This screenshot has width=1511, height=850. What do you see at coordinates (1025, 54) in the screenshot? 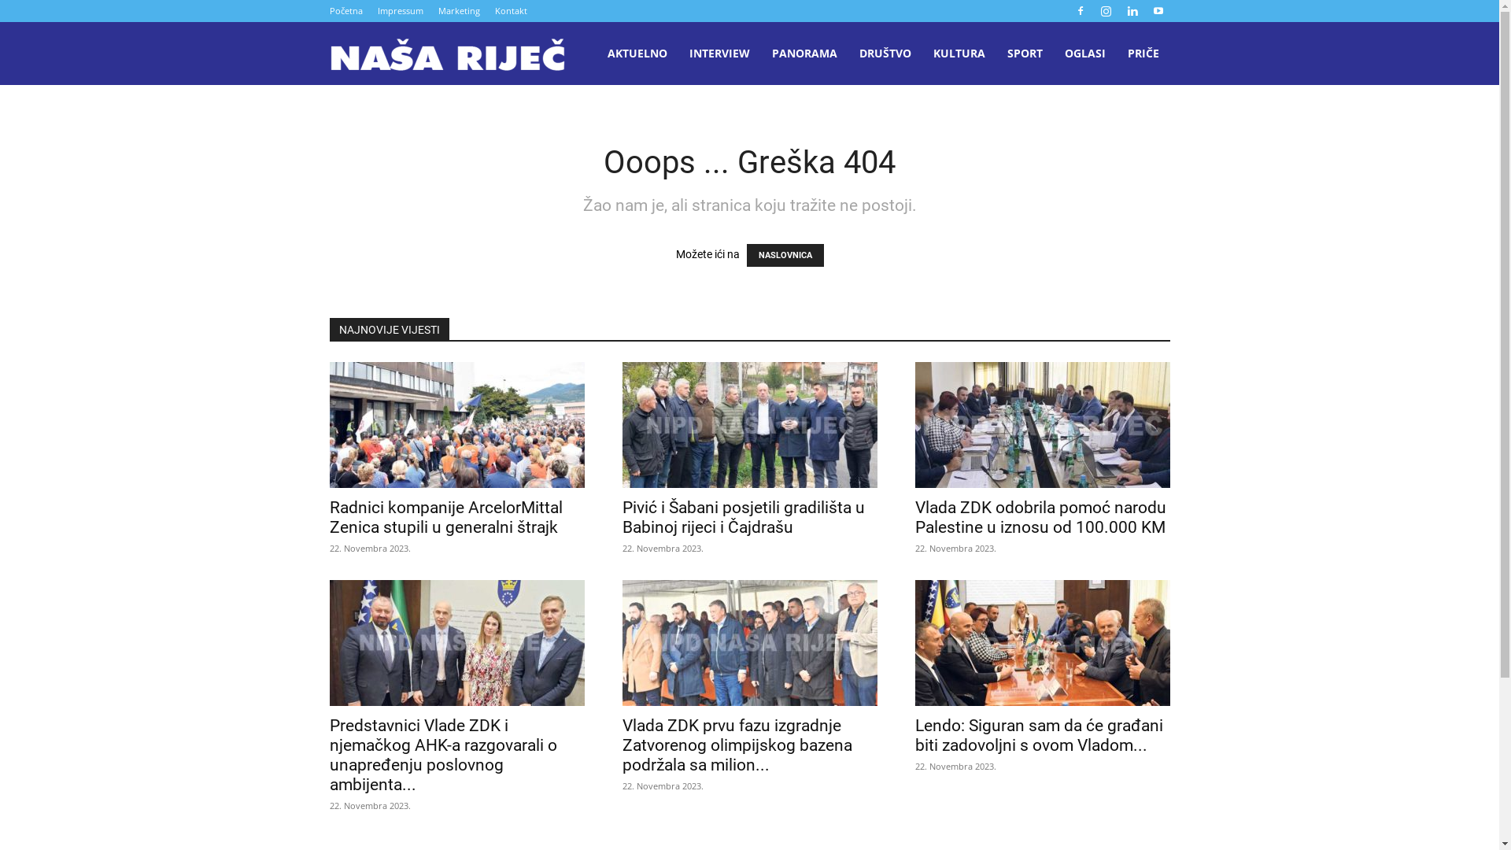
I see `SPORT` at bounding box center [1025, 54].